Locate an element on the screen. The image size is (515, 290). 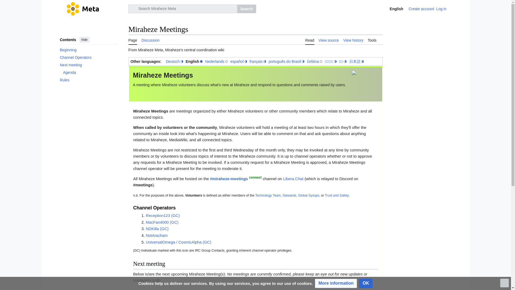
Log in is located at coordinates (441, 9).